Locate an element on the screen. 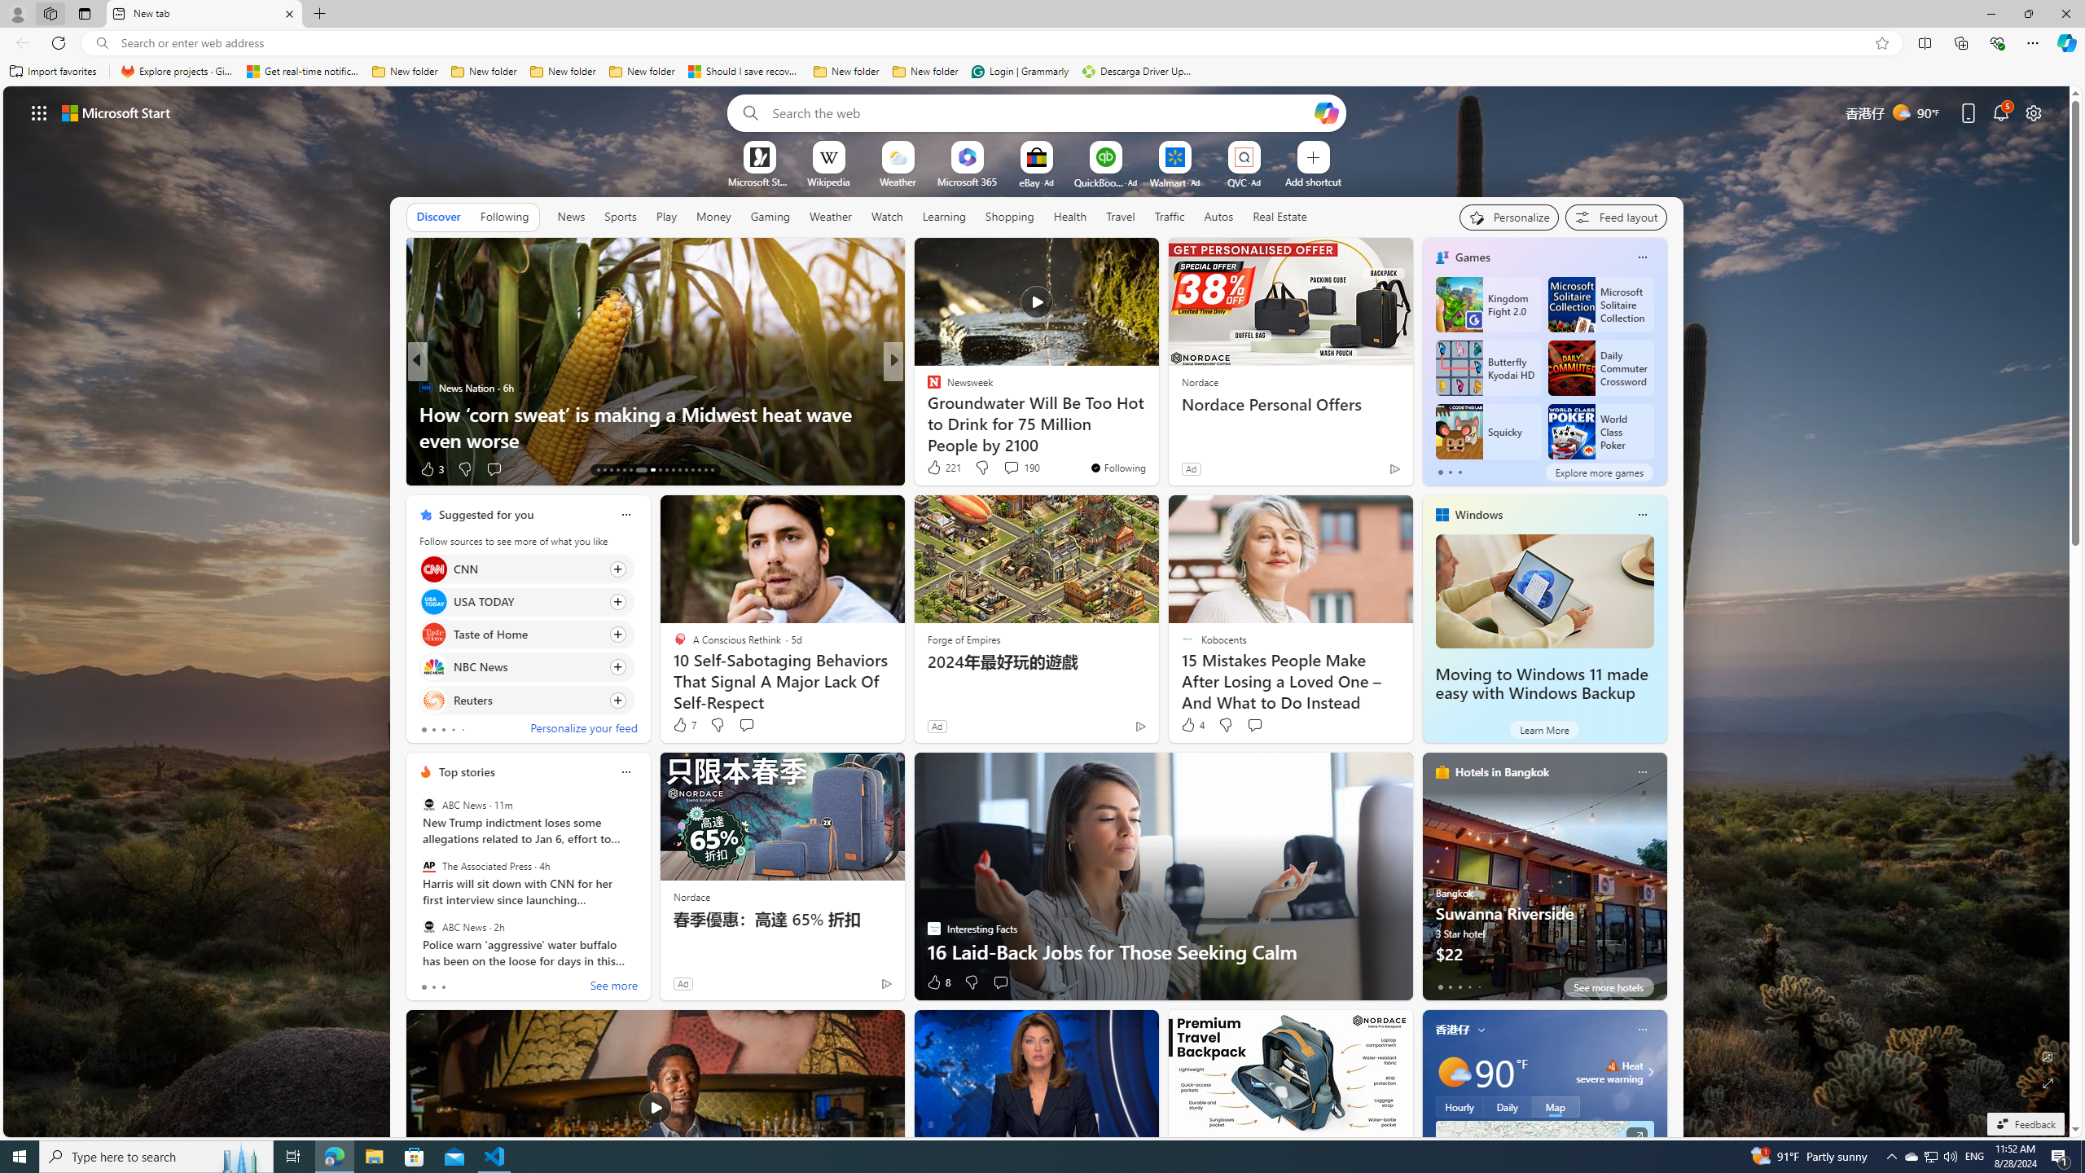 Image resolution: width=2085 pixels, height=1173 pixels. New folder is located at coordinates (925, 72).